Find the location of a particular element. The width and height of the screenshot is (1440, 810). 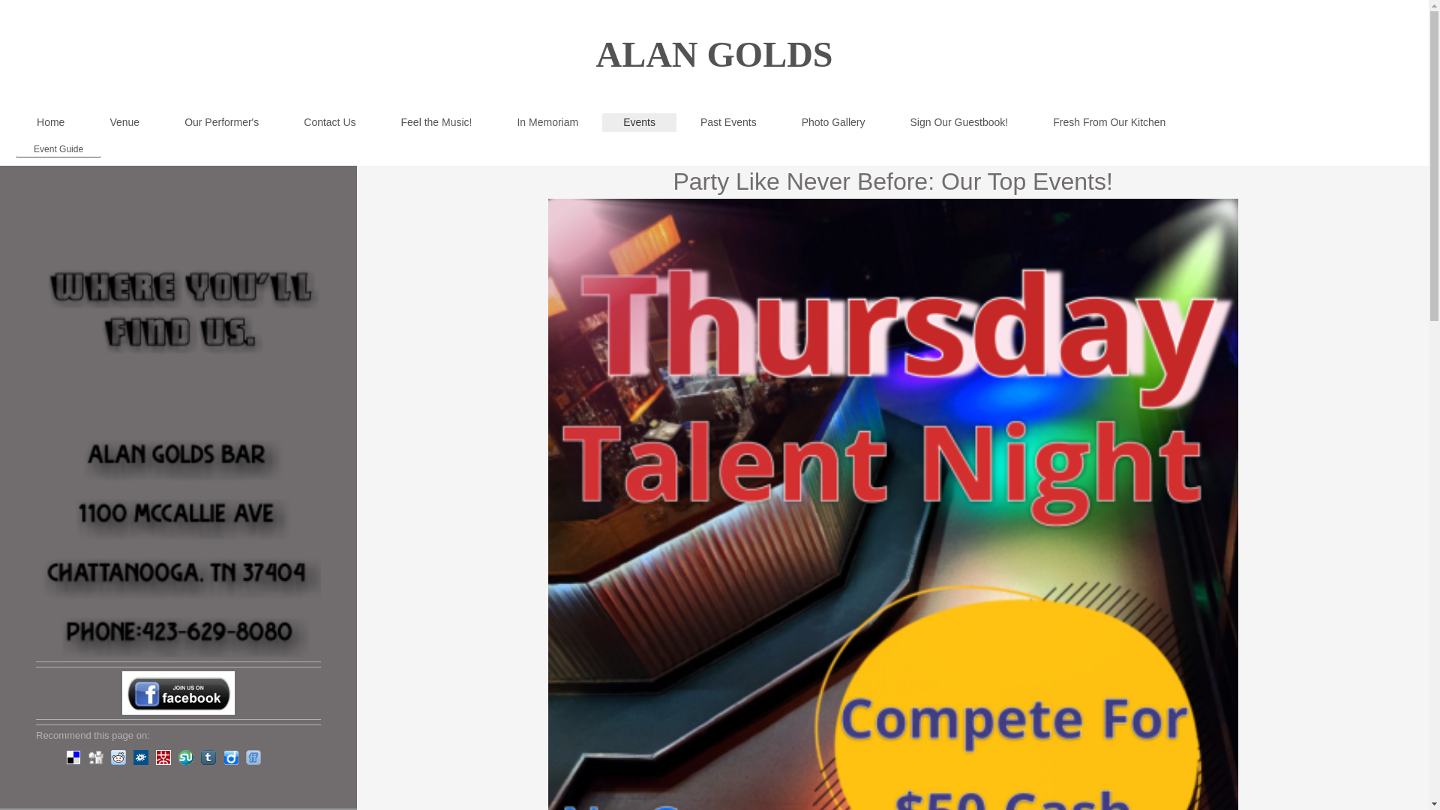

Tumblr is located at coordinates (208, 757).